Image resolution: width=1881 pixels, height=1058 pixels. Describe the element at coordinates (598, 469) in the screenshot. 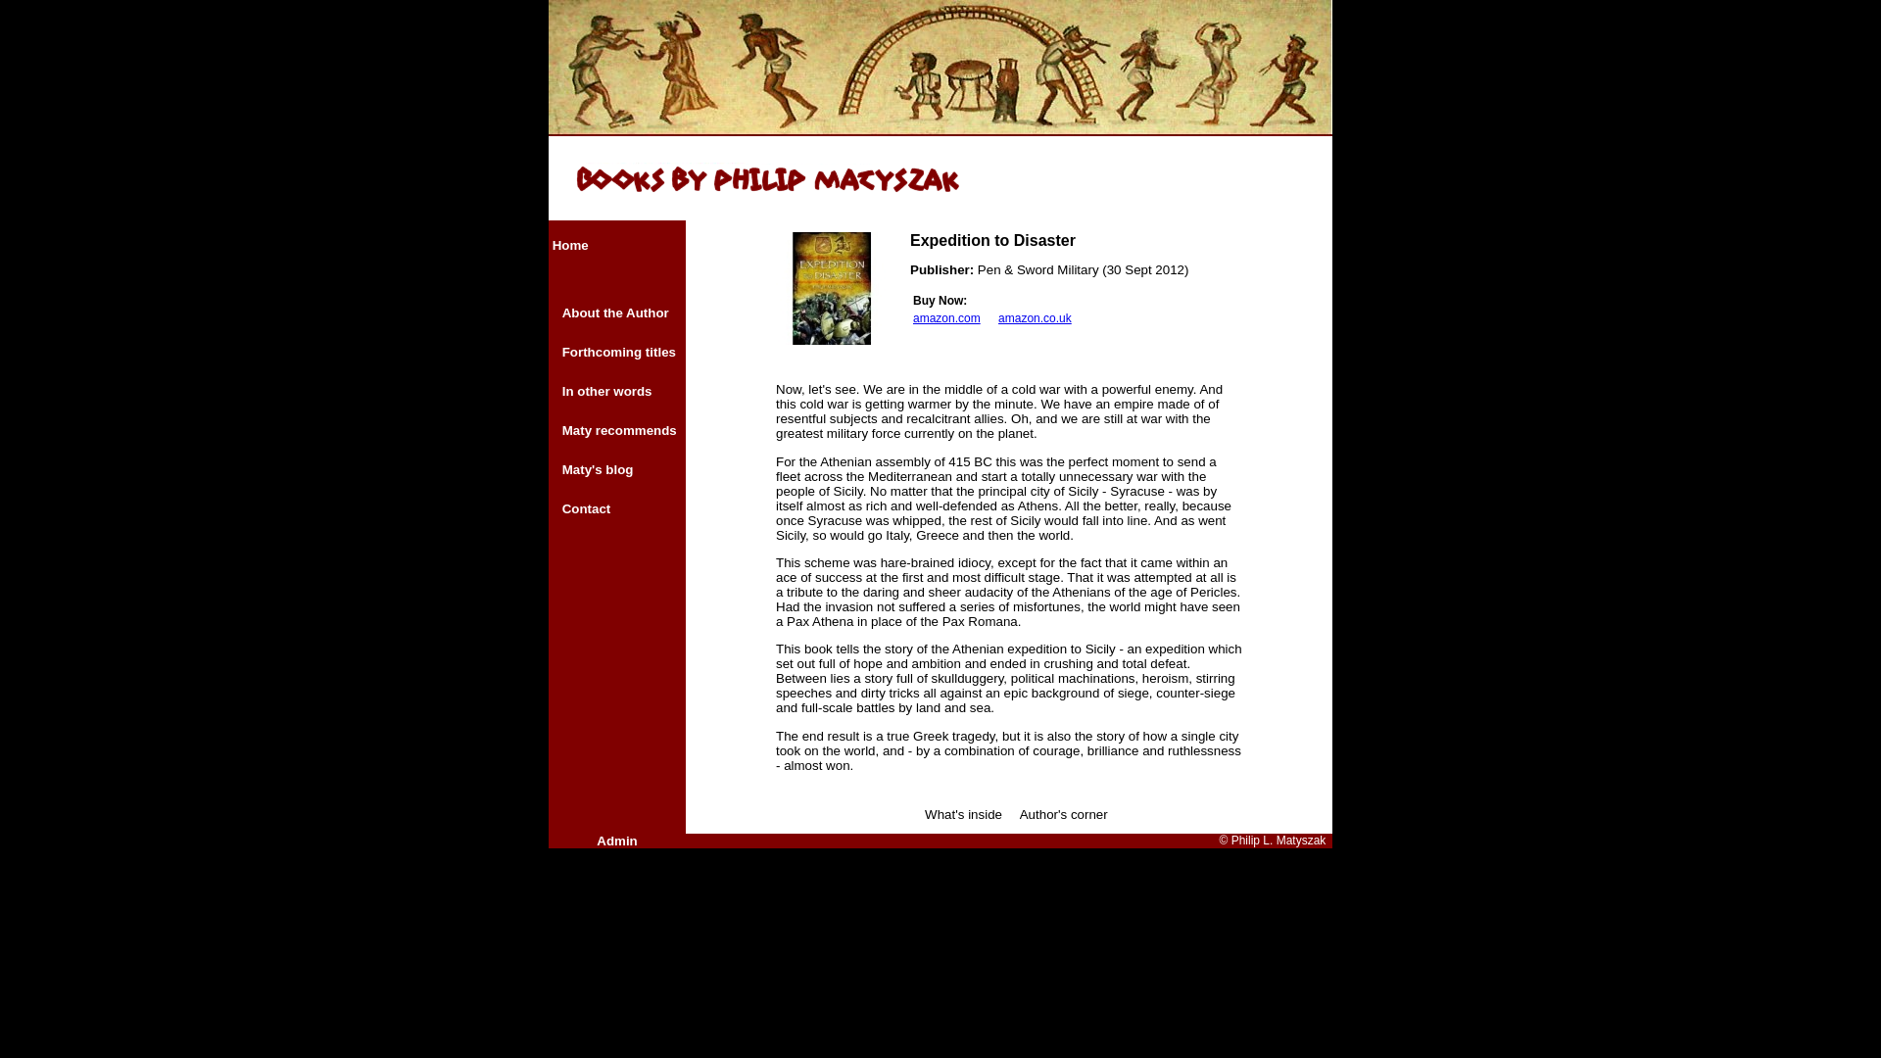

I see `Maty's blog` at that location.